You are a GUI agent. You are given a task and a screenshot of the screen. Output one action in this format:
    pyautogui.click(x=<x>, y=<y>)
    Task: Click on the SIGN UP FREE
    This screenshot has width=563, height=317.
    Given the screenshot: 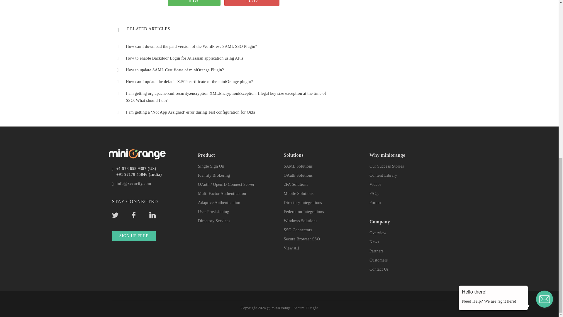 What is the action you would take?
    pyautogui.click(x=134, y=236)
    